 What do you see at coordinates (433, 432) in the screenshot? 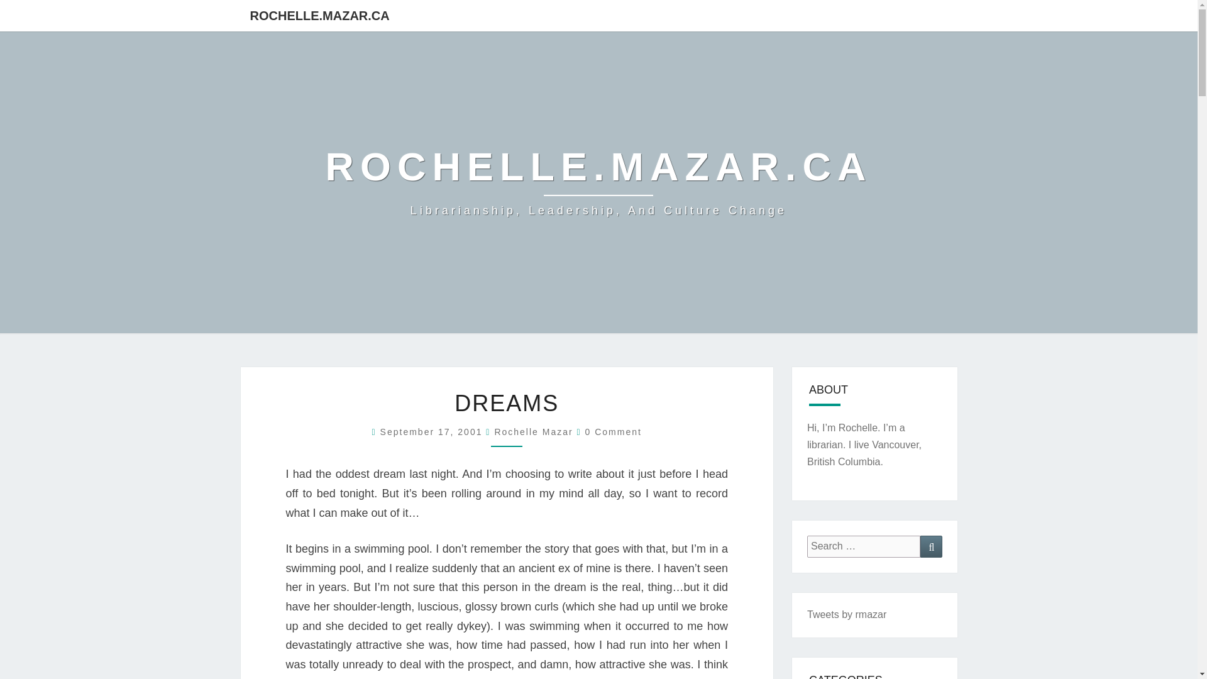
I see `September 17, 2001` at bounding box center [433, 432].